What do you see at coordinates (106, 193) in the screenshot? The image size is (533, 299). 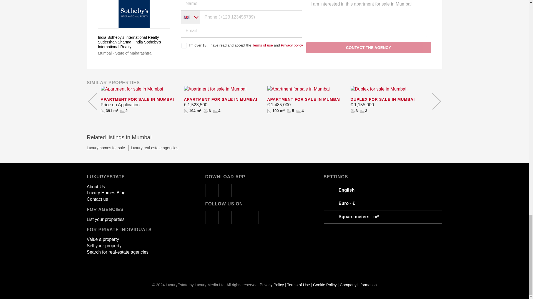 I see `Luxury Homes Blog` at bounding box center [106, 193].